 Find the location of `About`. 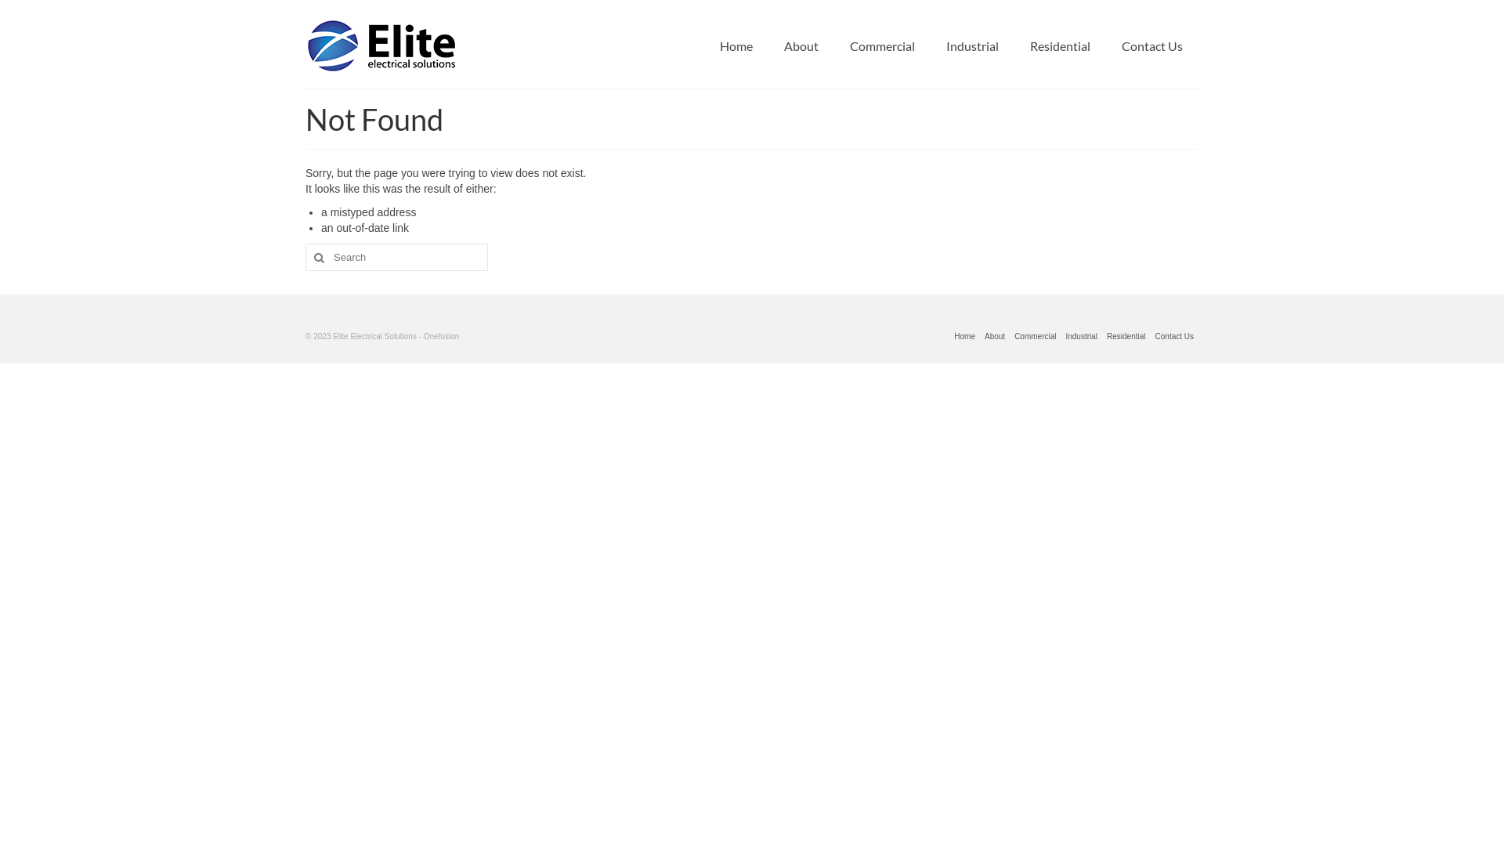

About is located at coordinates (801, 45).